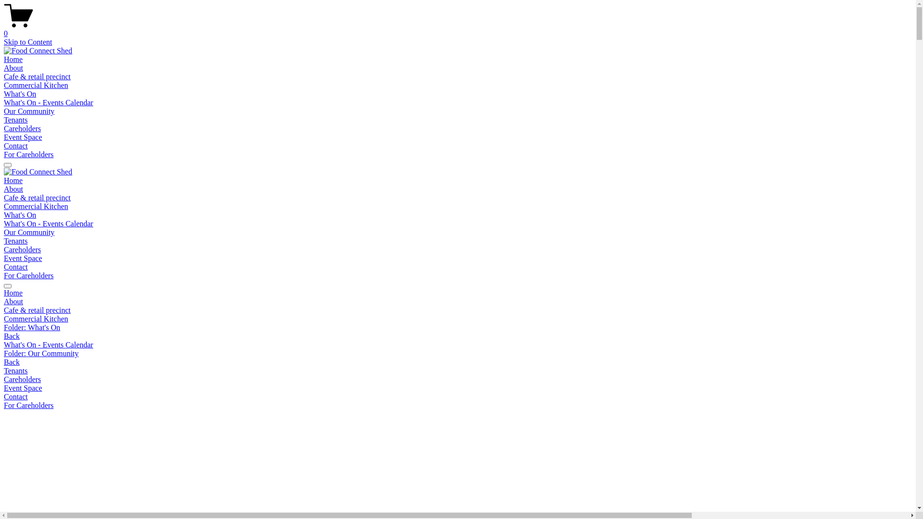 This screenshot has width=923, height=519. What do you see at coordinates (23, 259) in the screenshot?
I see `Event Space` at bounding box center [23, 259].